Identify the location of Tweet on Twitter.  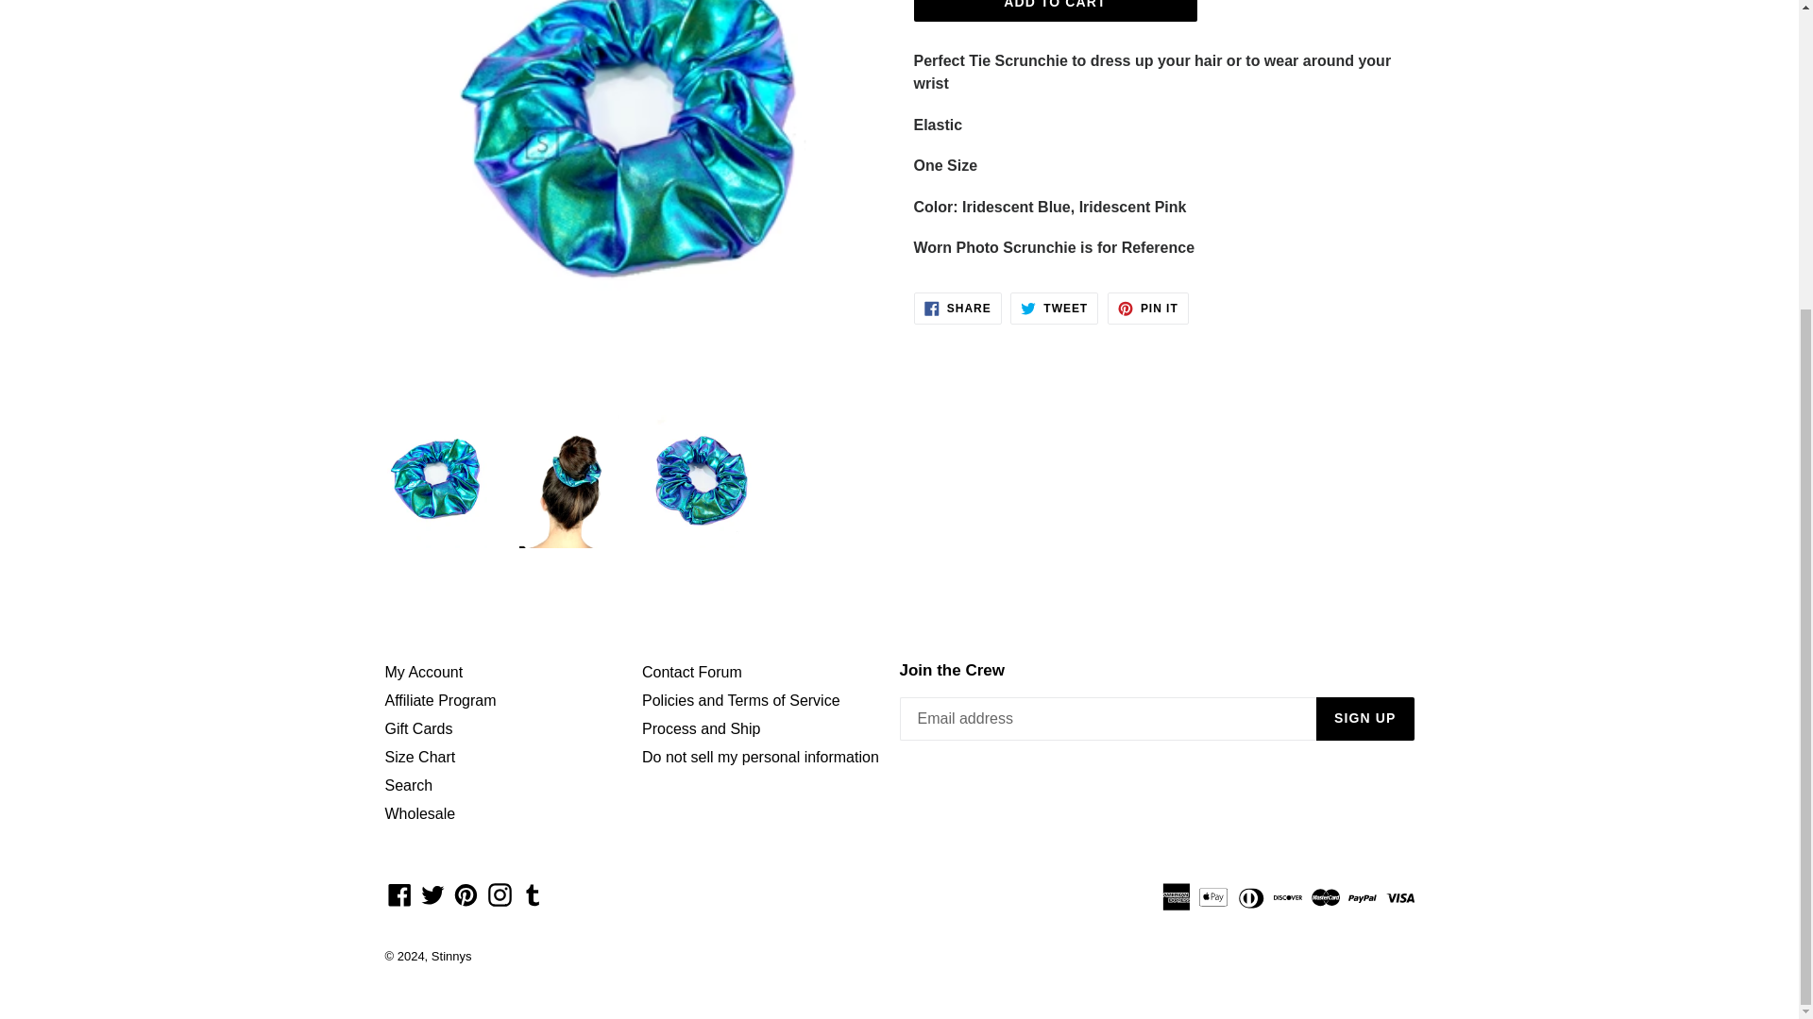
(1054, 308).